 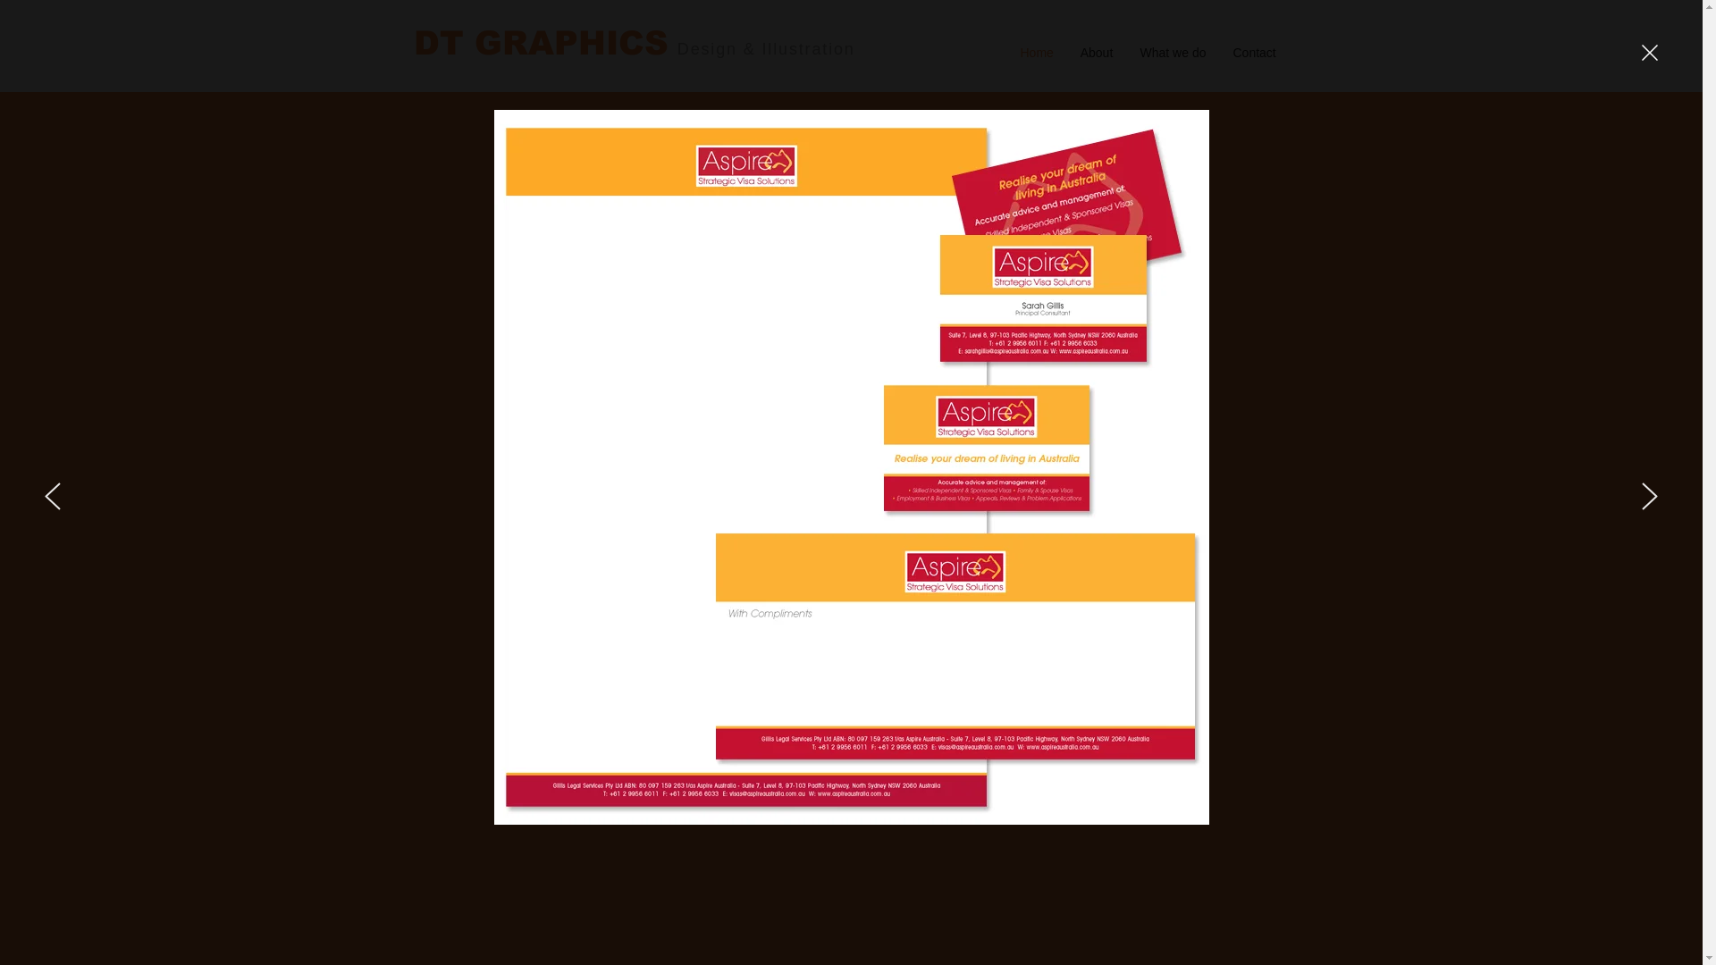 What do you see at coordinates (1254, 52) in the screenshot?
I see `Contact` at bounding box center [1254, 52].